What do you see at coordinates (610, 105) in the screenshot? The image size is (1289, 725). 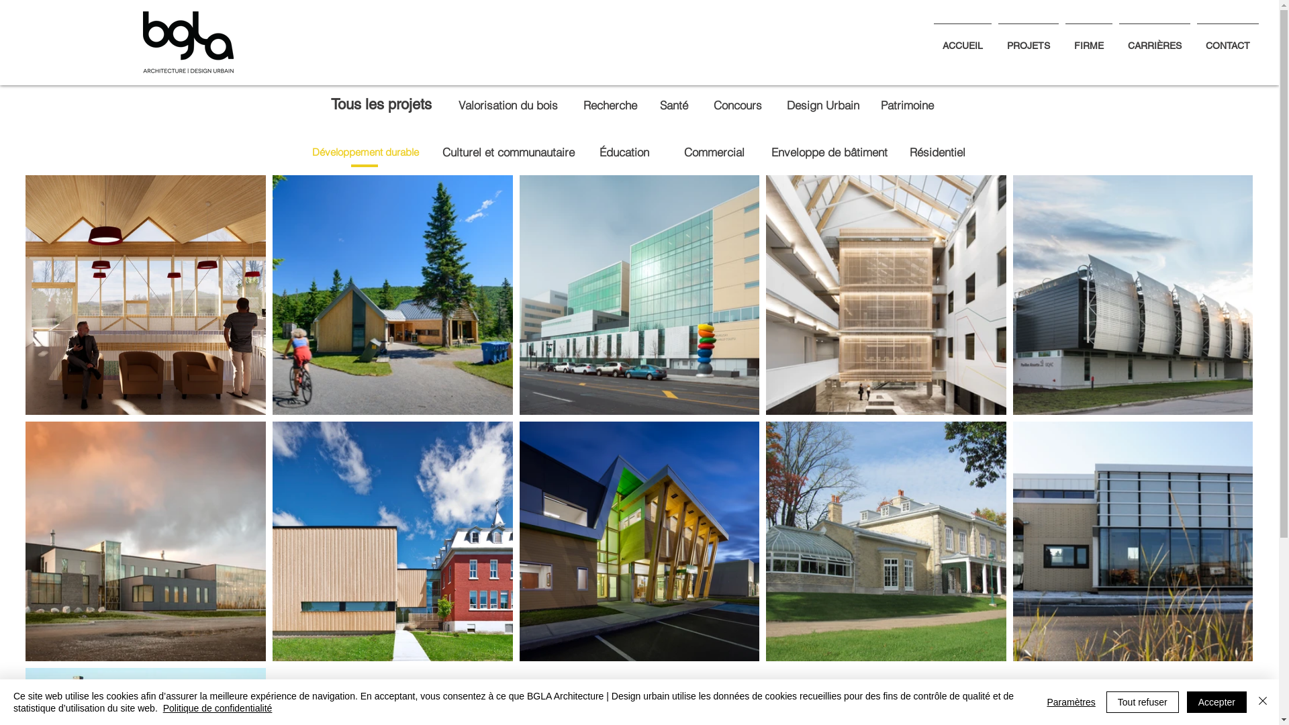 I see `Recherche` at bounding box center [610, 105].